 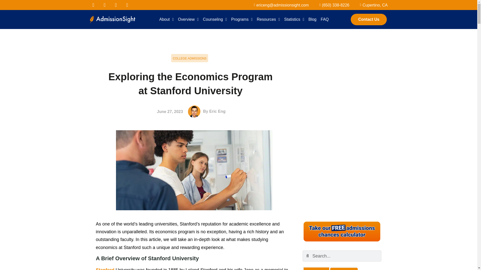 What do you see at coordinates (215, 19) in the screenshot?
I see `Counseling` at bounding box center [215, 19].